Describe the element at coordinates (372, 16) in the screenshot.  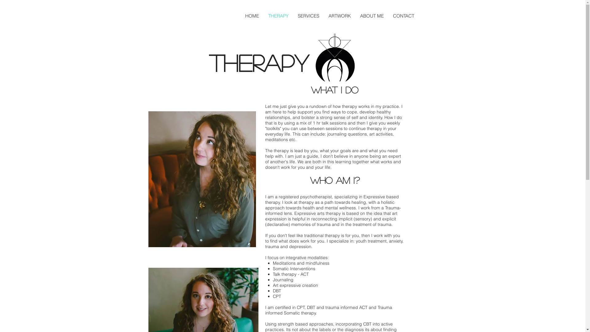
I see `ABOUT ME` at that location.